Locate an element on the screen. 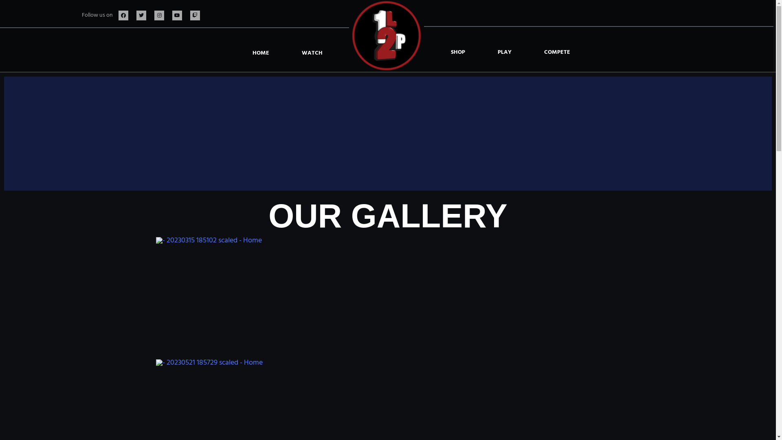 The width and height of the screenshot is (782, 440). - 20230521 185729 scaled - Home - photo is located at coordinates (209, 363).